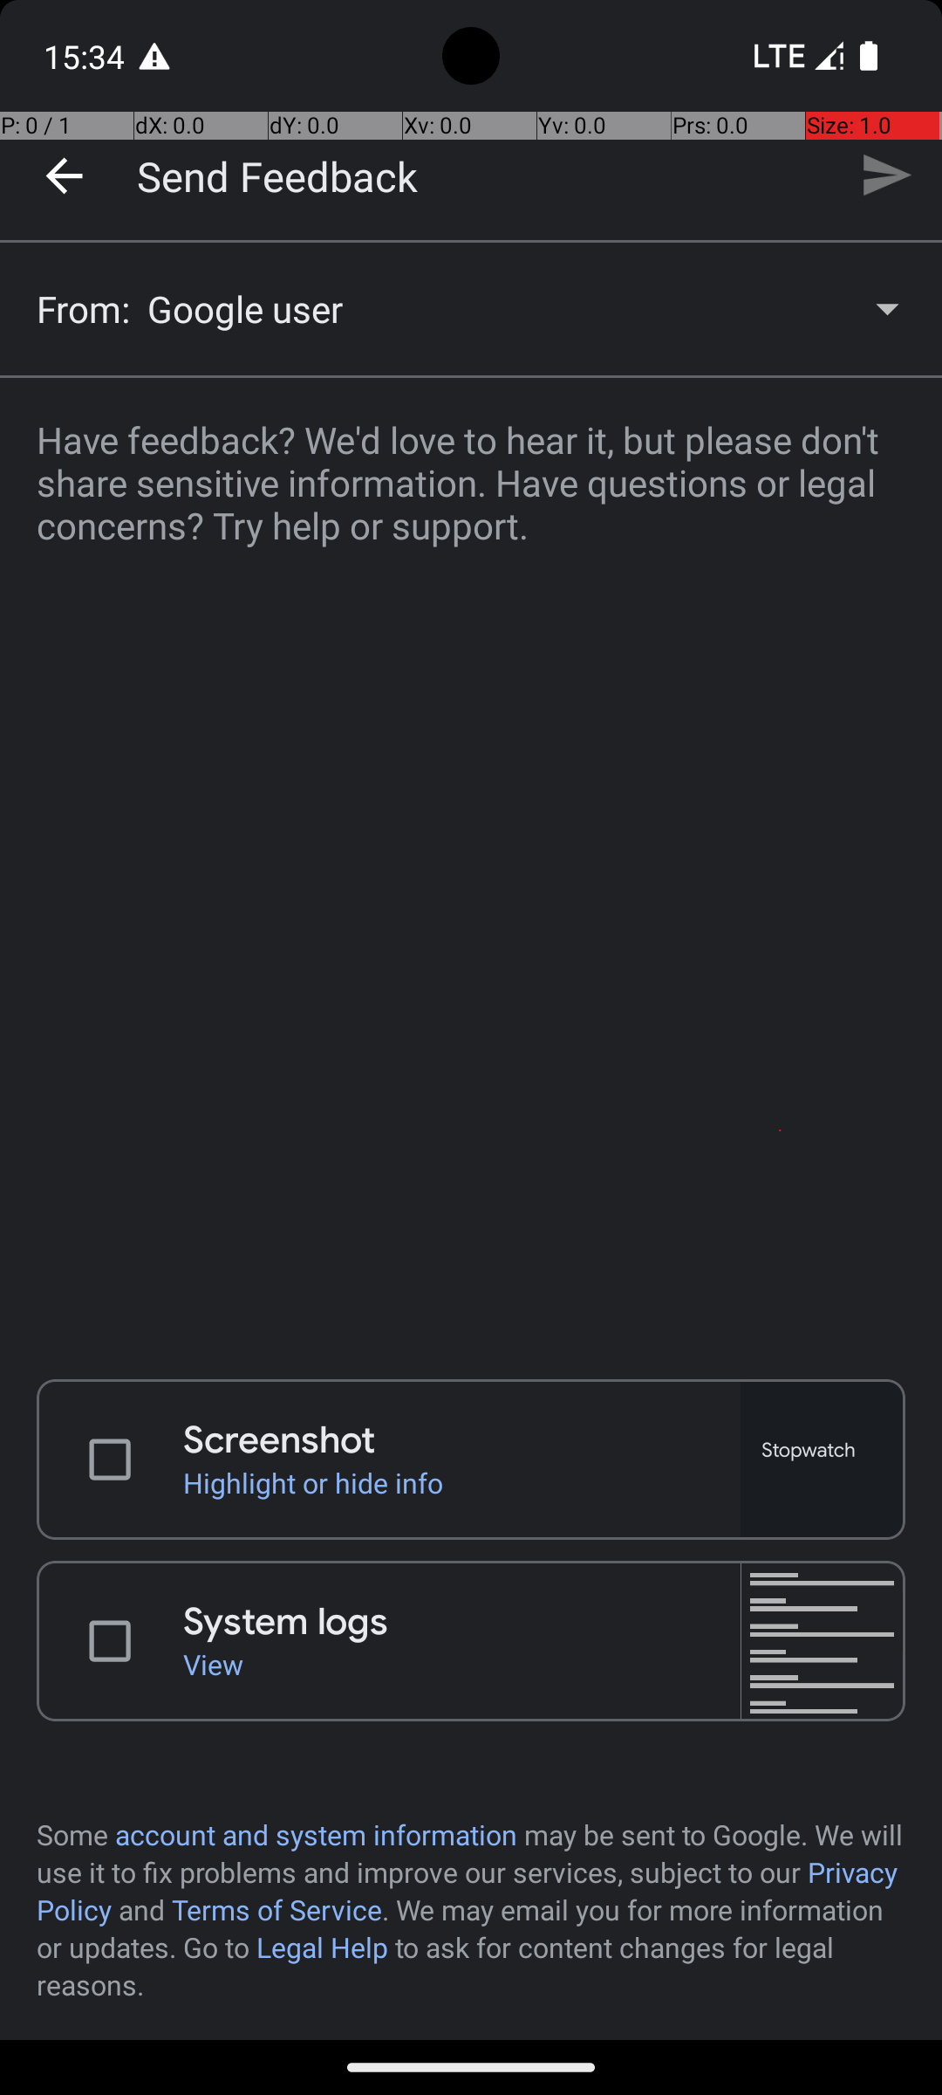 The width and height of the screenshot is (942, 2095). I want to click on From:  Google user, so click(471, 309).